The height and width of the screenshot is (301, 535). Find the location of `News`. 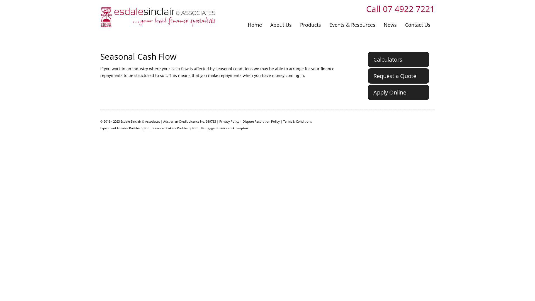

News is located at coordinates (390, 25).